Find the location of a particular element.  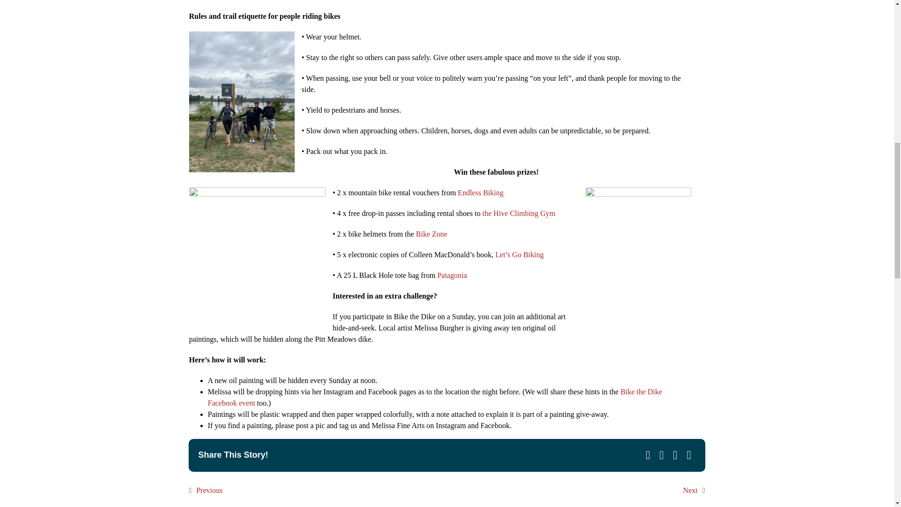

LinkedIn is located at coordinates (675, 455).